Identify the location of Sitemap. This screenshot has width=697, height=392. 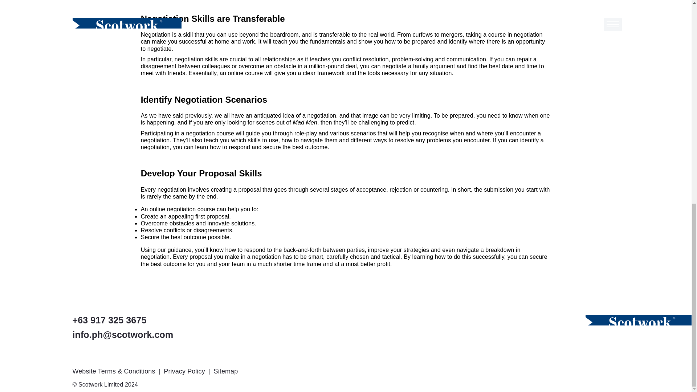
(227, 371).